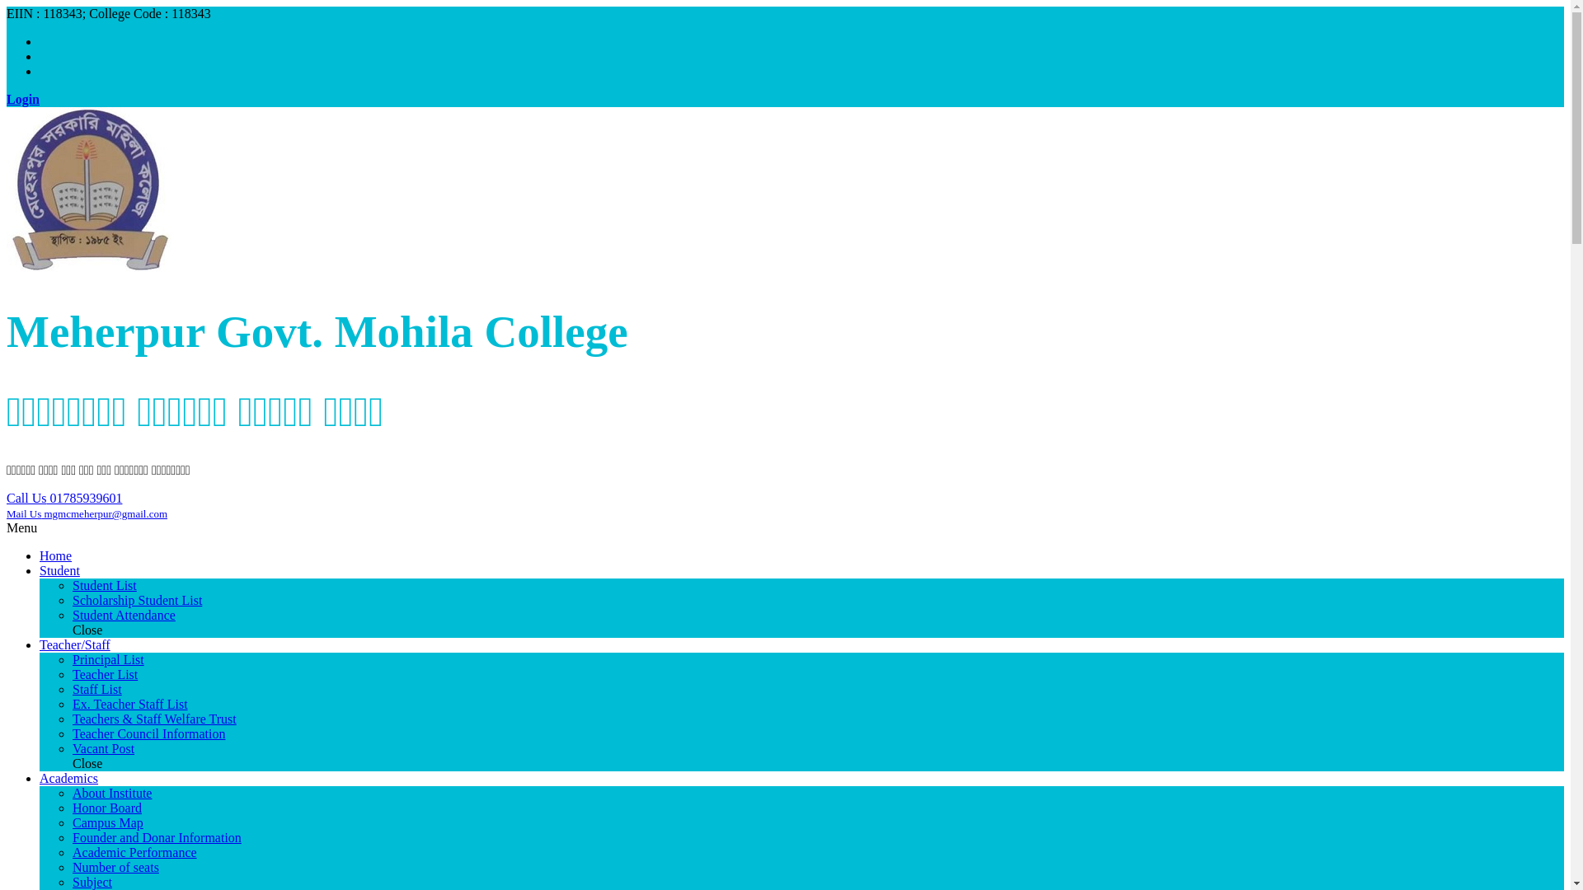 This screenshot has height=890, width=1583. What do you see at coordinates (107, 808) in the screenshot?
I see `Honor Board` at bounding box center [107, 808].